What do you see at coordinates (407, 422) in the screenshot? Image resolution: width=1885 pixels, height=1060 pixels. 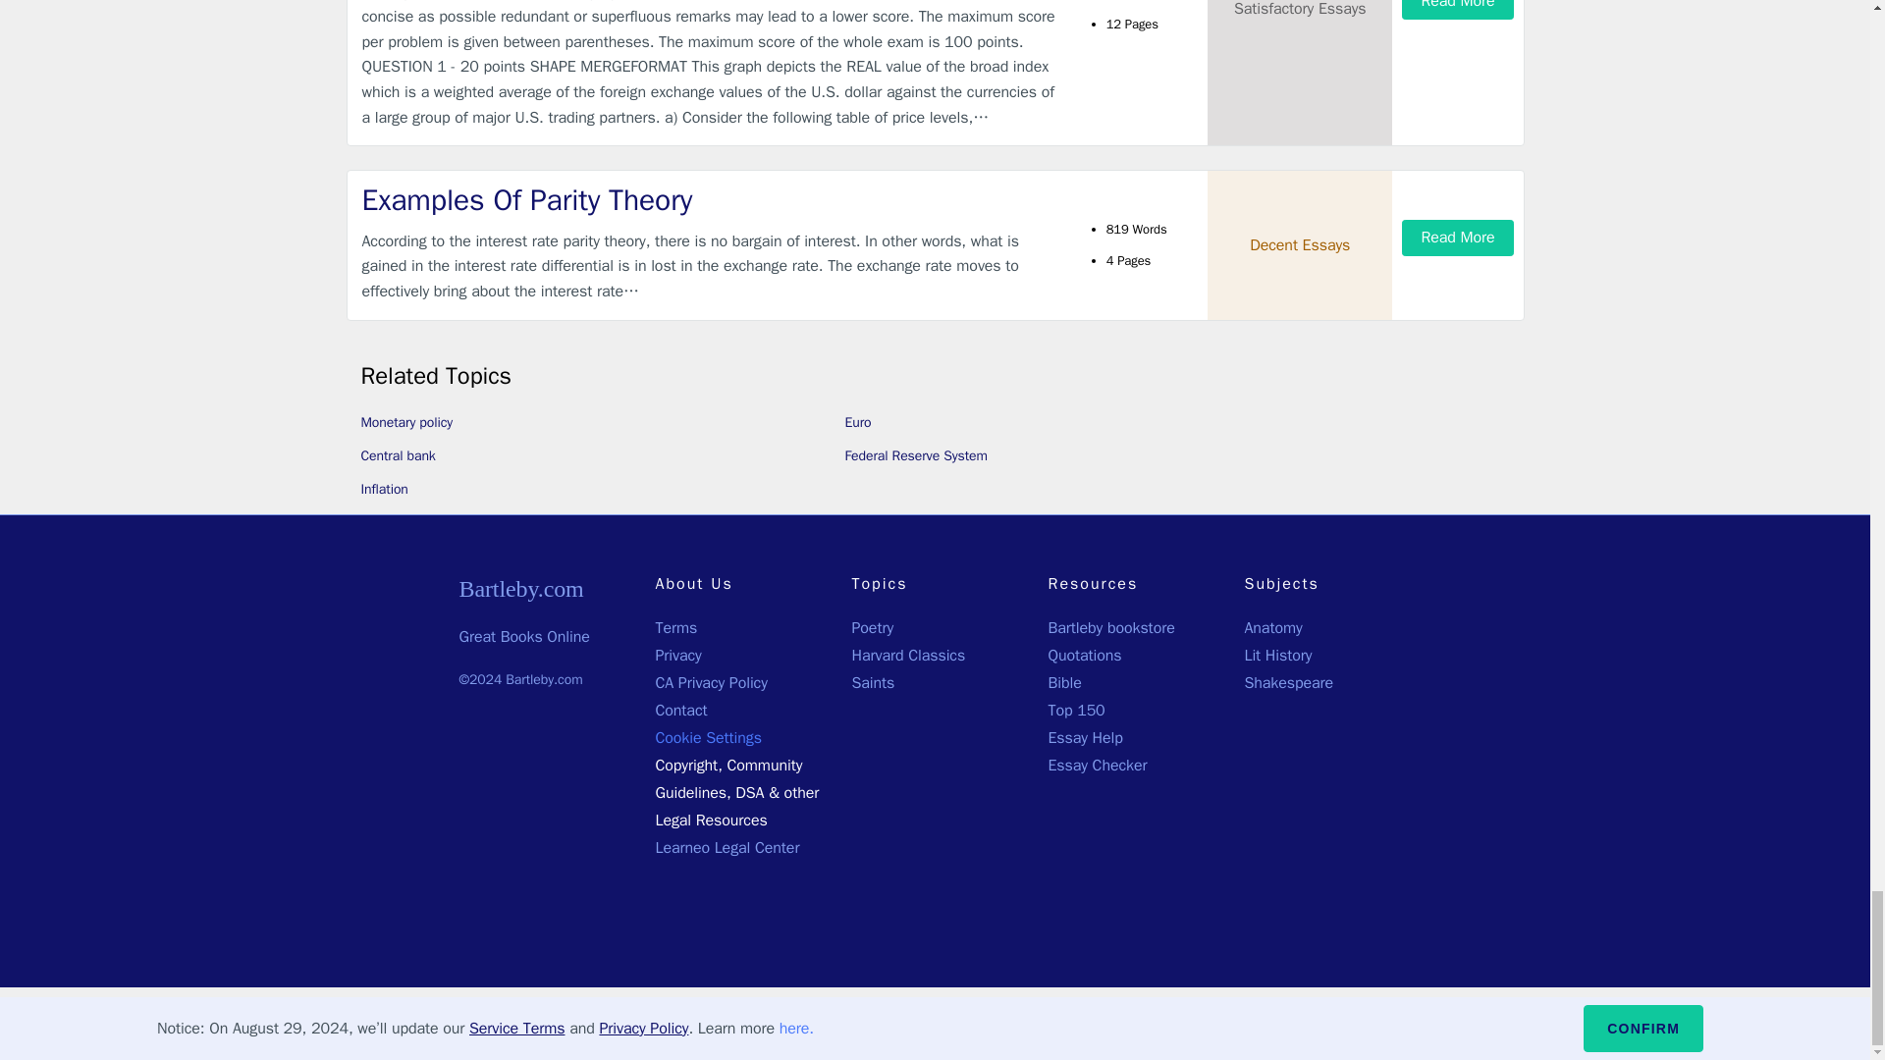 I see `Monetary policy` at bounding box center [407, 422].